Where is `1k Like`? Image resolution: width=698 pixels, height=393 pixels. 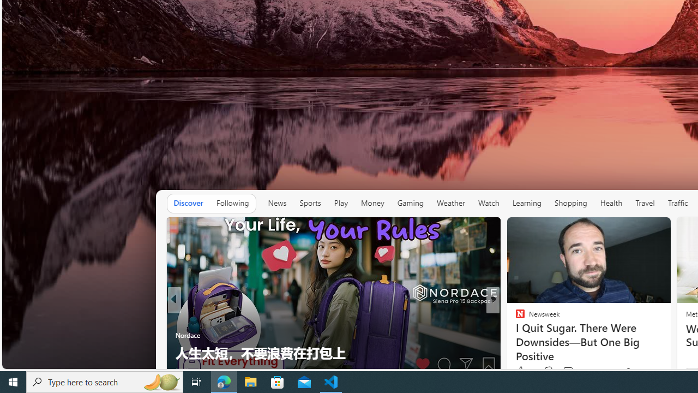
1k Like is located at coordinates (524, 371).